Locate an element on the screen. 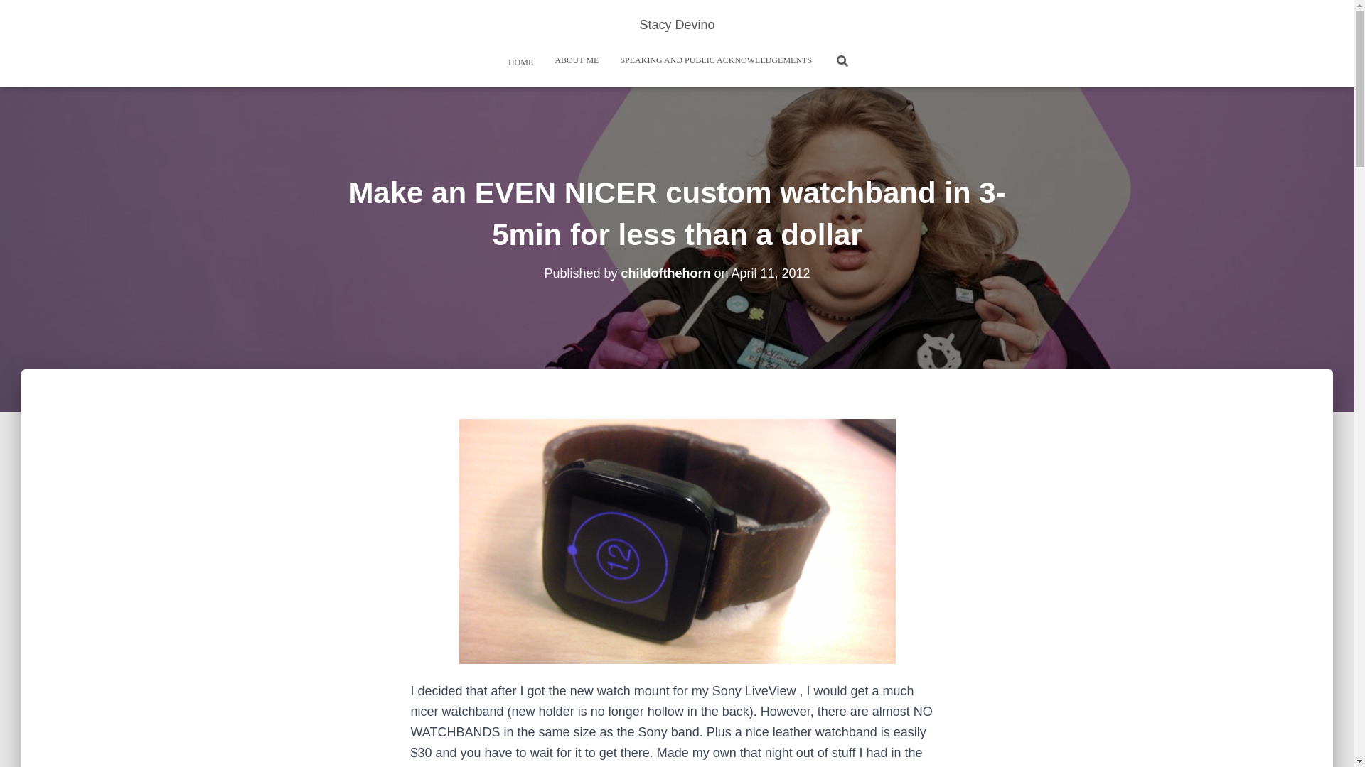 The image size is (1365, 767). childofthehorn is located at coordinates (665, 273).